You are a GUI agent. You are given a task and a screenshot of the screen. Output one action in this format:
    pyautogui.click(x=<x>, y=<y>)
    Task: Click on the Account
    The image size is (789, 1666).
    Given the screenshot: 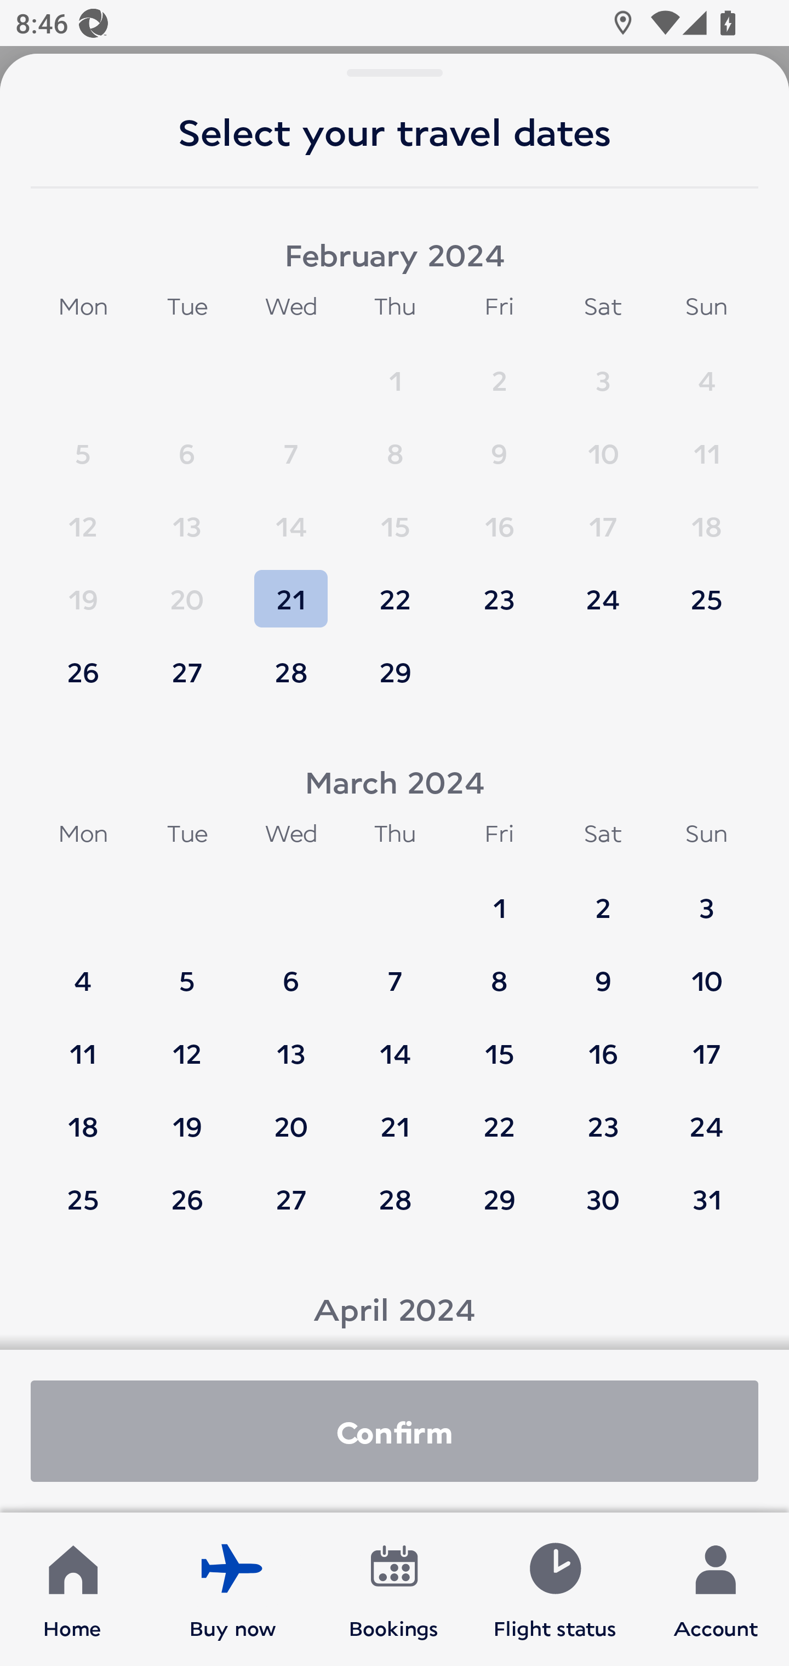 What is the action you would take?
    pyautogui.click(x=716, y=1589)
    